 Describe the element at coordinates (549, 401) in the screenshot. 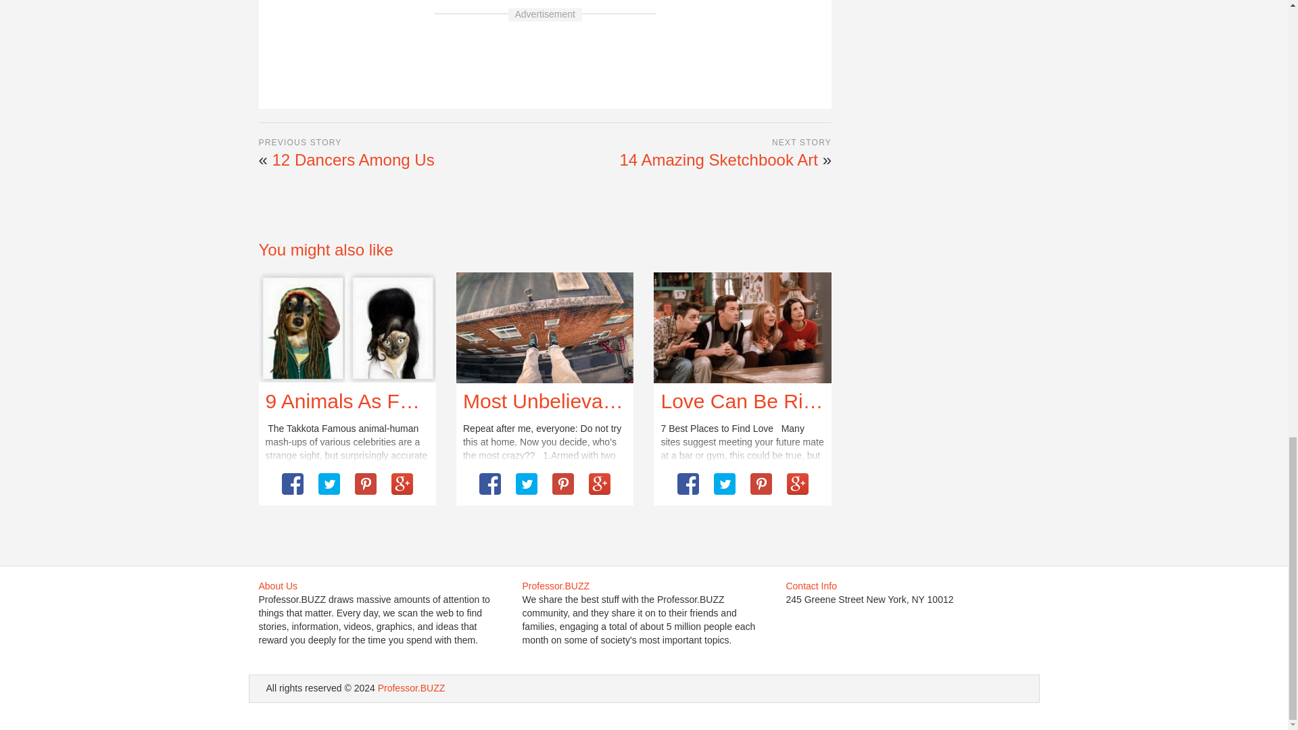

I see `Most Unbelievabl...` at that location.